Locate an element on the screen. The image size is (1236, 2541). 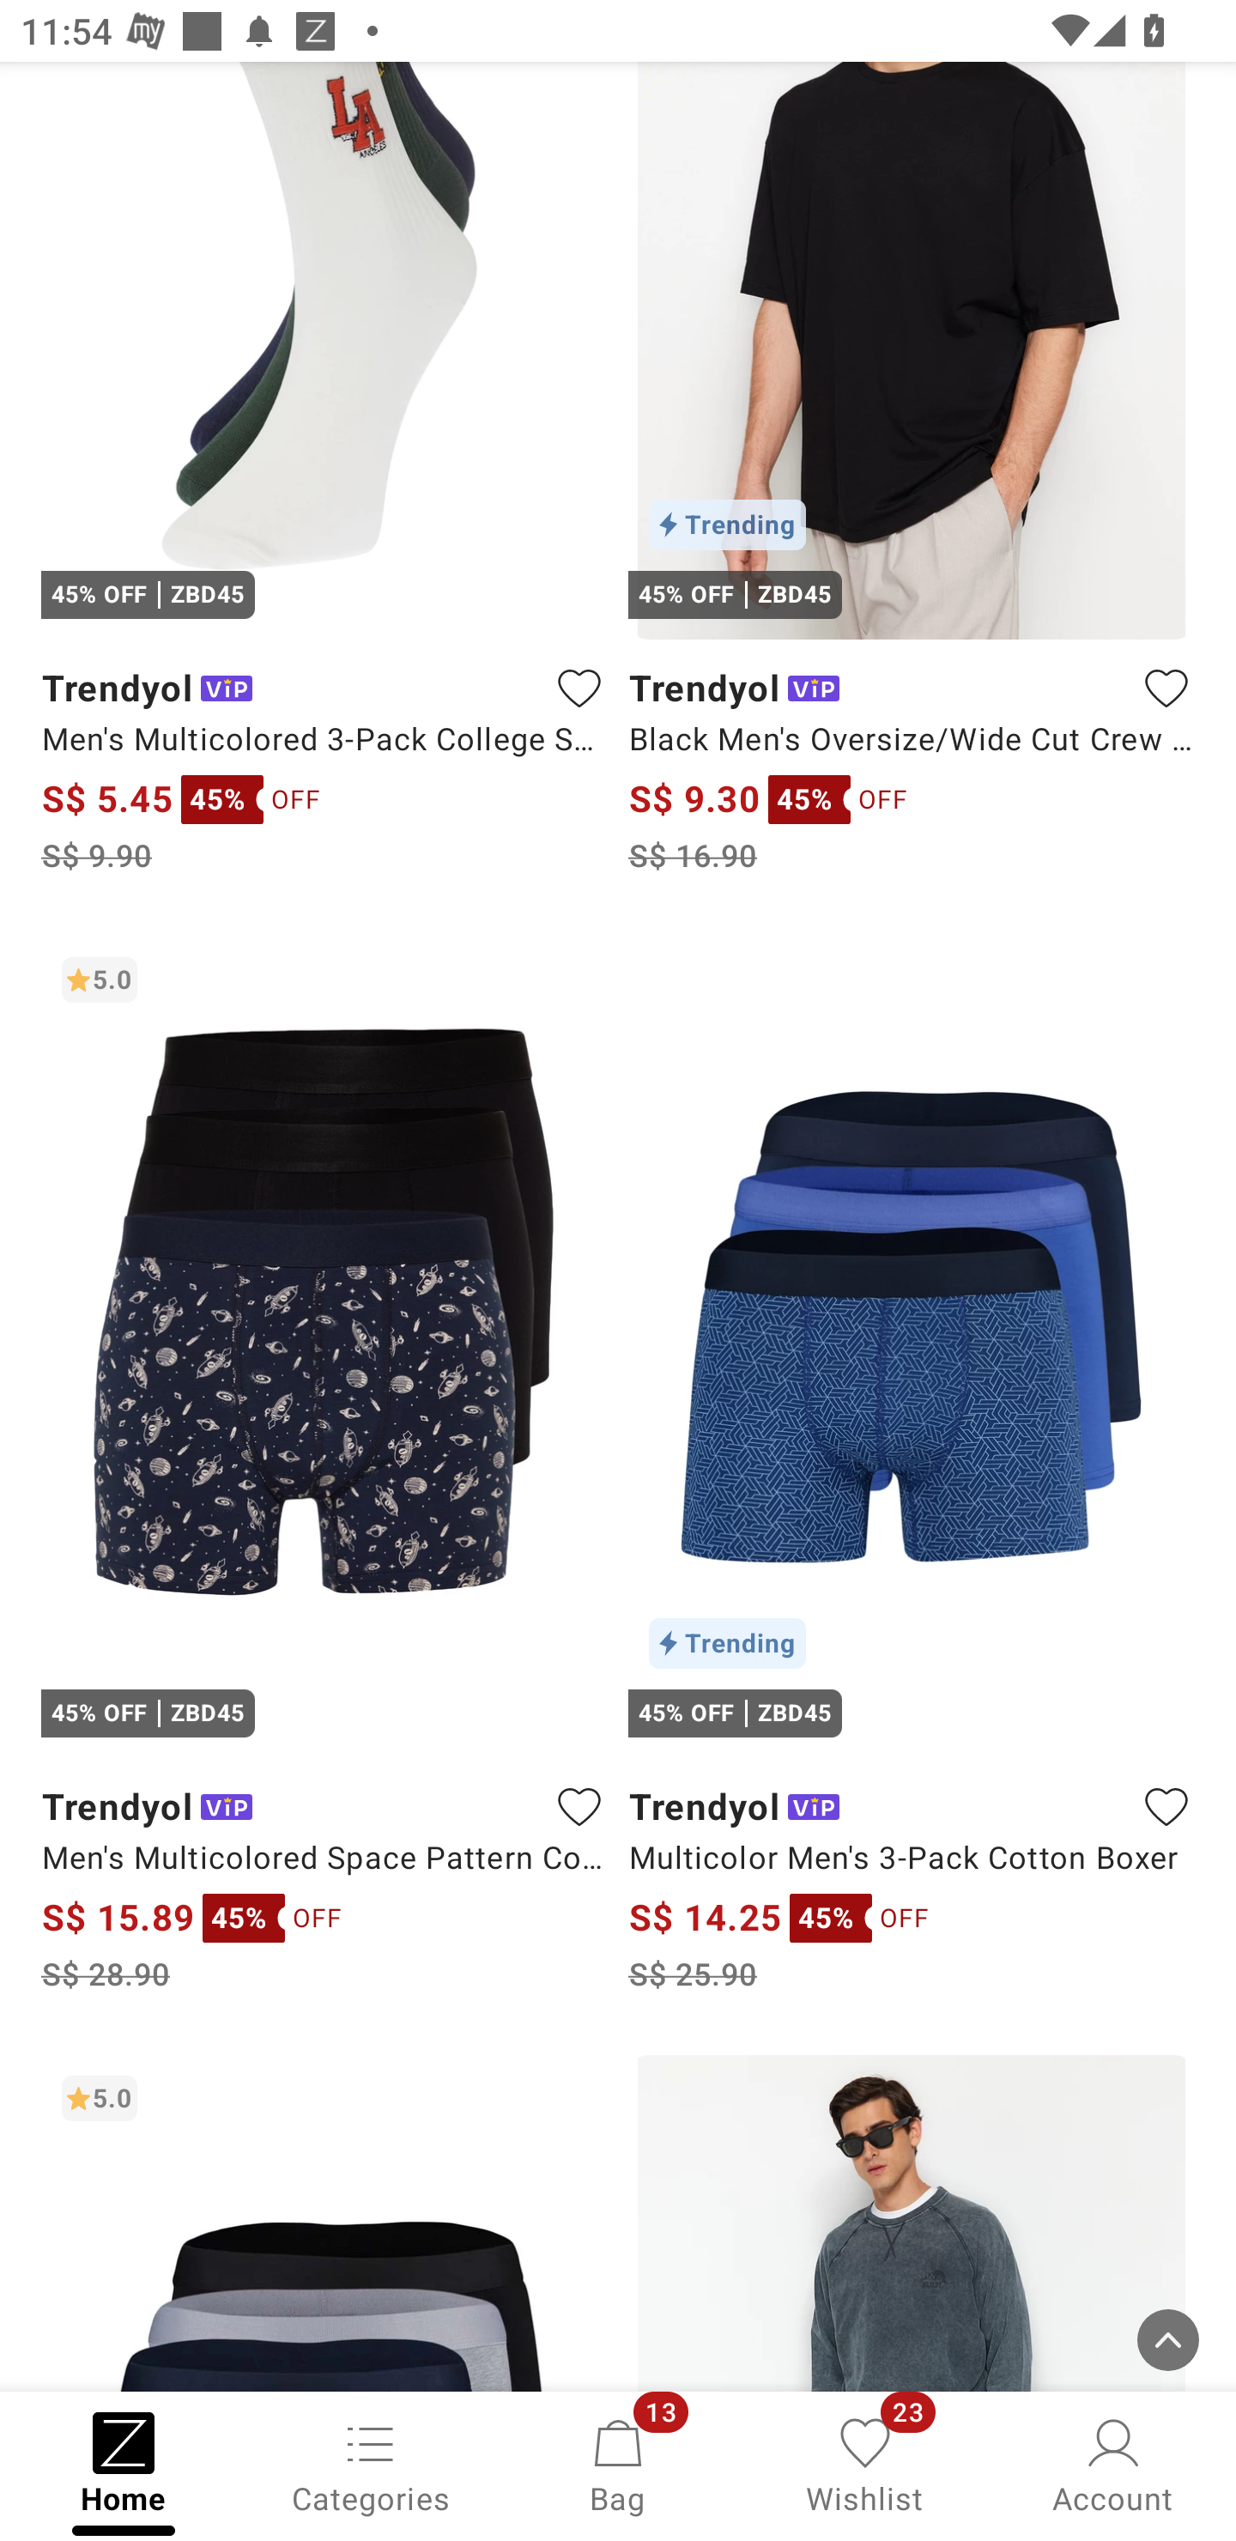
Categories is located at coordinates (371, 2464).